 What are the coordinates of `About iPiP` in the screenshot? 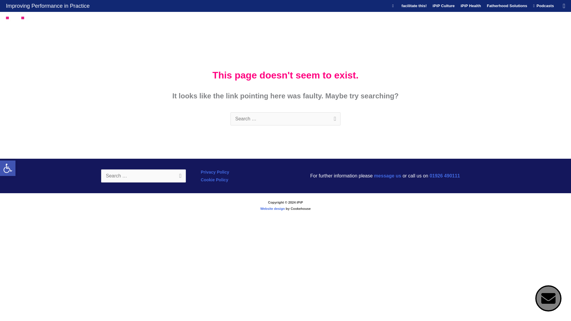 It's located at (492, 23).